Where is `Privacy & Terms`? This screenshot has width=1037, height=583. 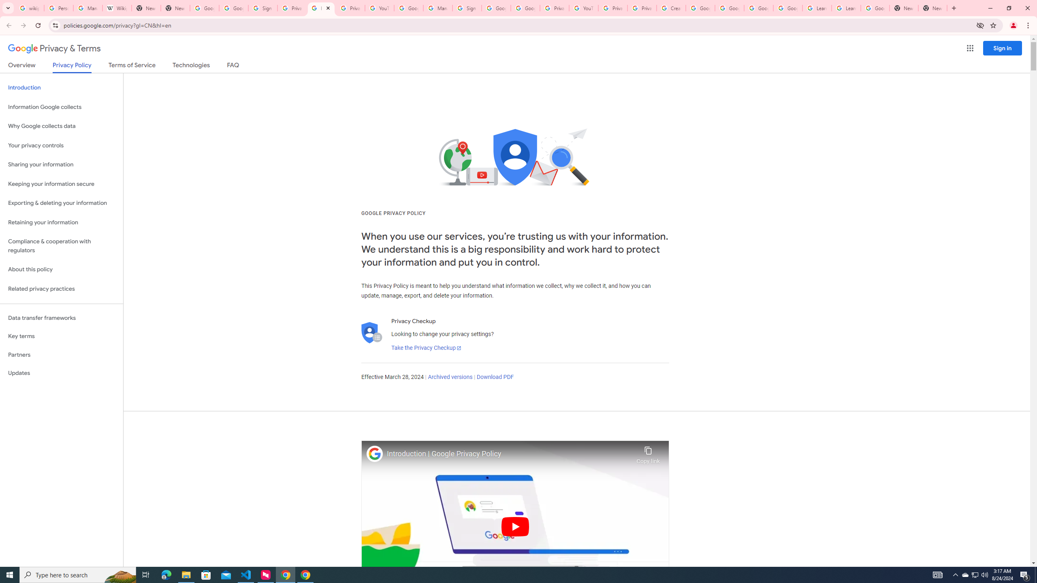
Privacy & Terms is located at coordinates (54, 49).